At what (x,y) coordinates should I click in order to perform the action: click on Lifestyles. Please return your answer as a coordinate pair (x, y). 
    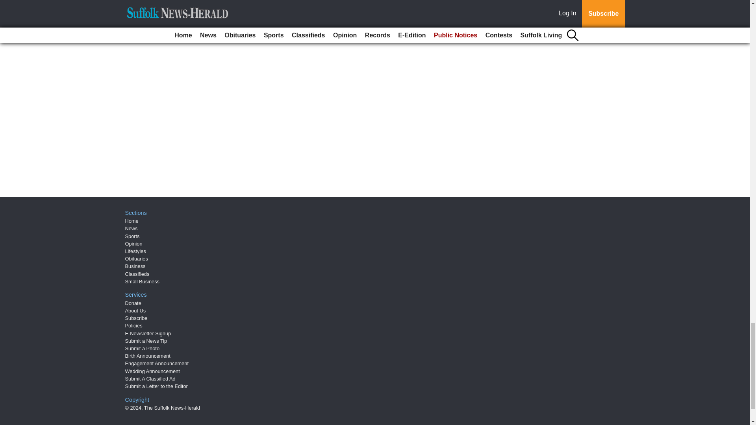
    Looking at the image, I should click on (135, 251).